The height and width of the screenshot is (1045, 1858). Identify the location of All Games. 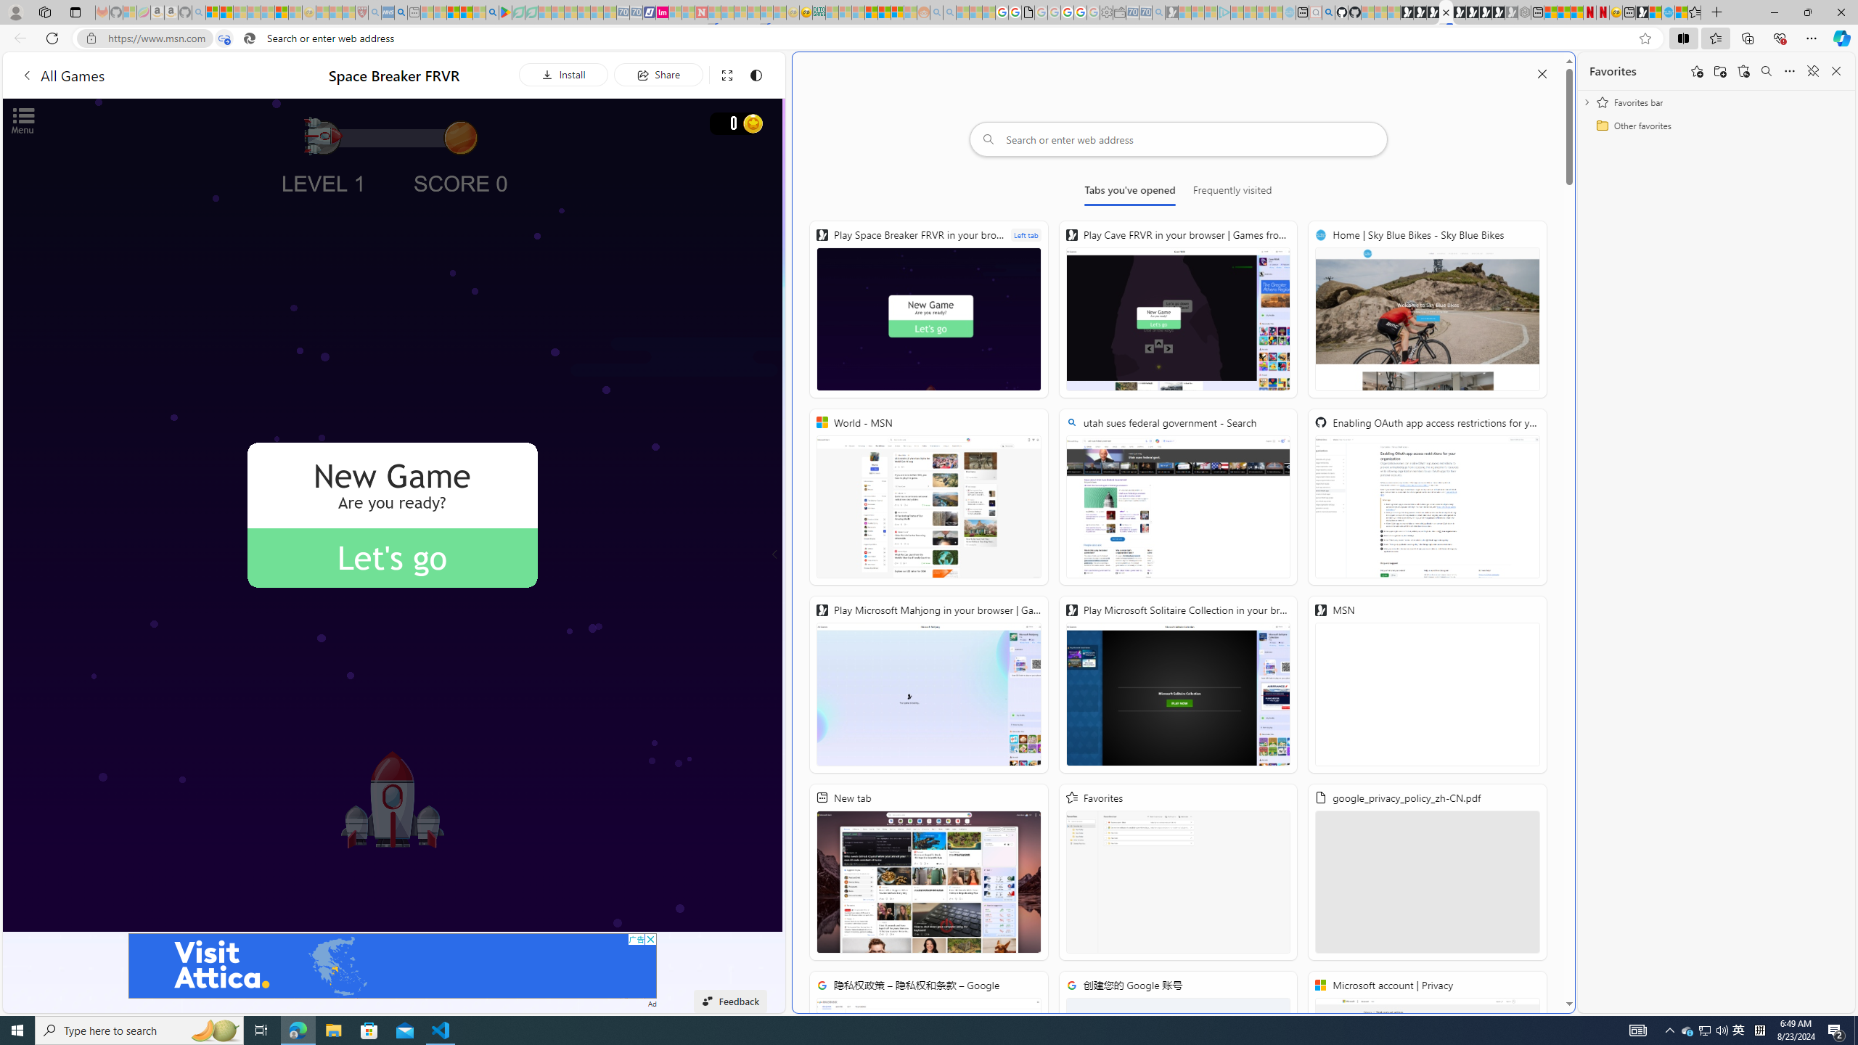
(145, 75).